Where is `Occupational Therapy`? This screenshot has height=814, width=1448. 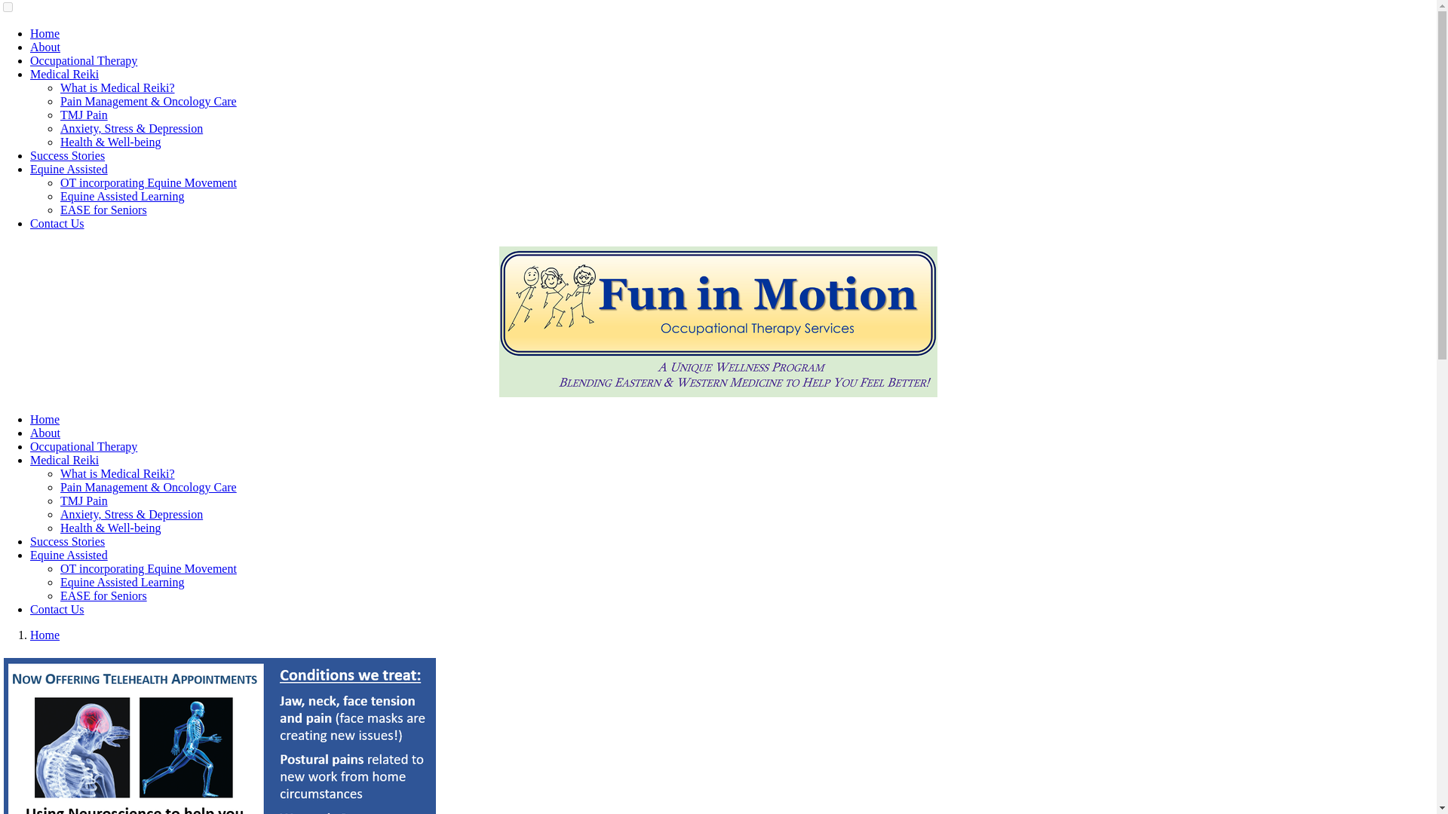
Occupational Therapy is located at coordinates (84, 60).